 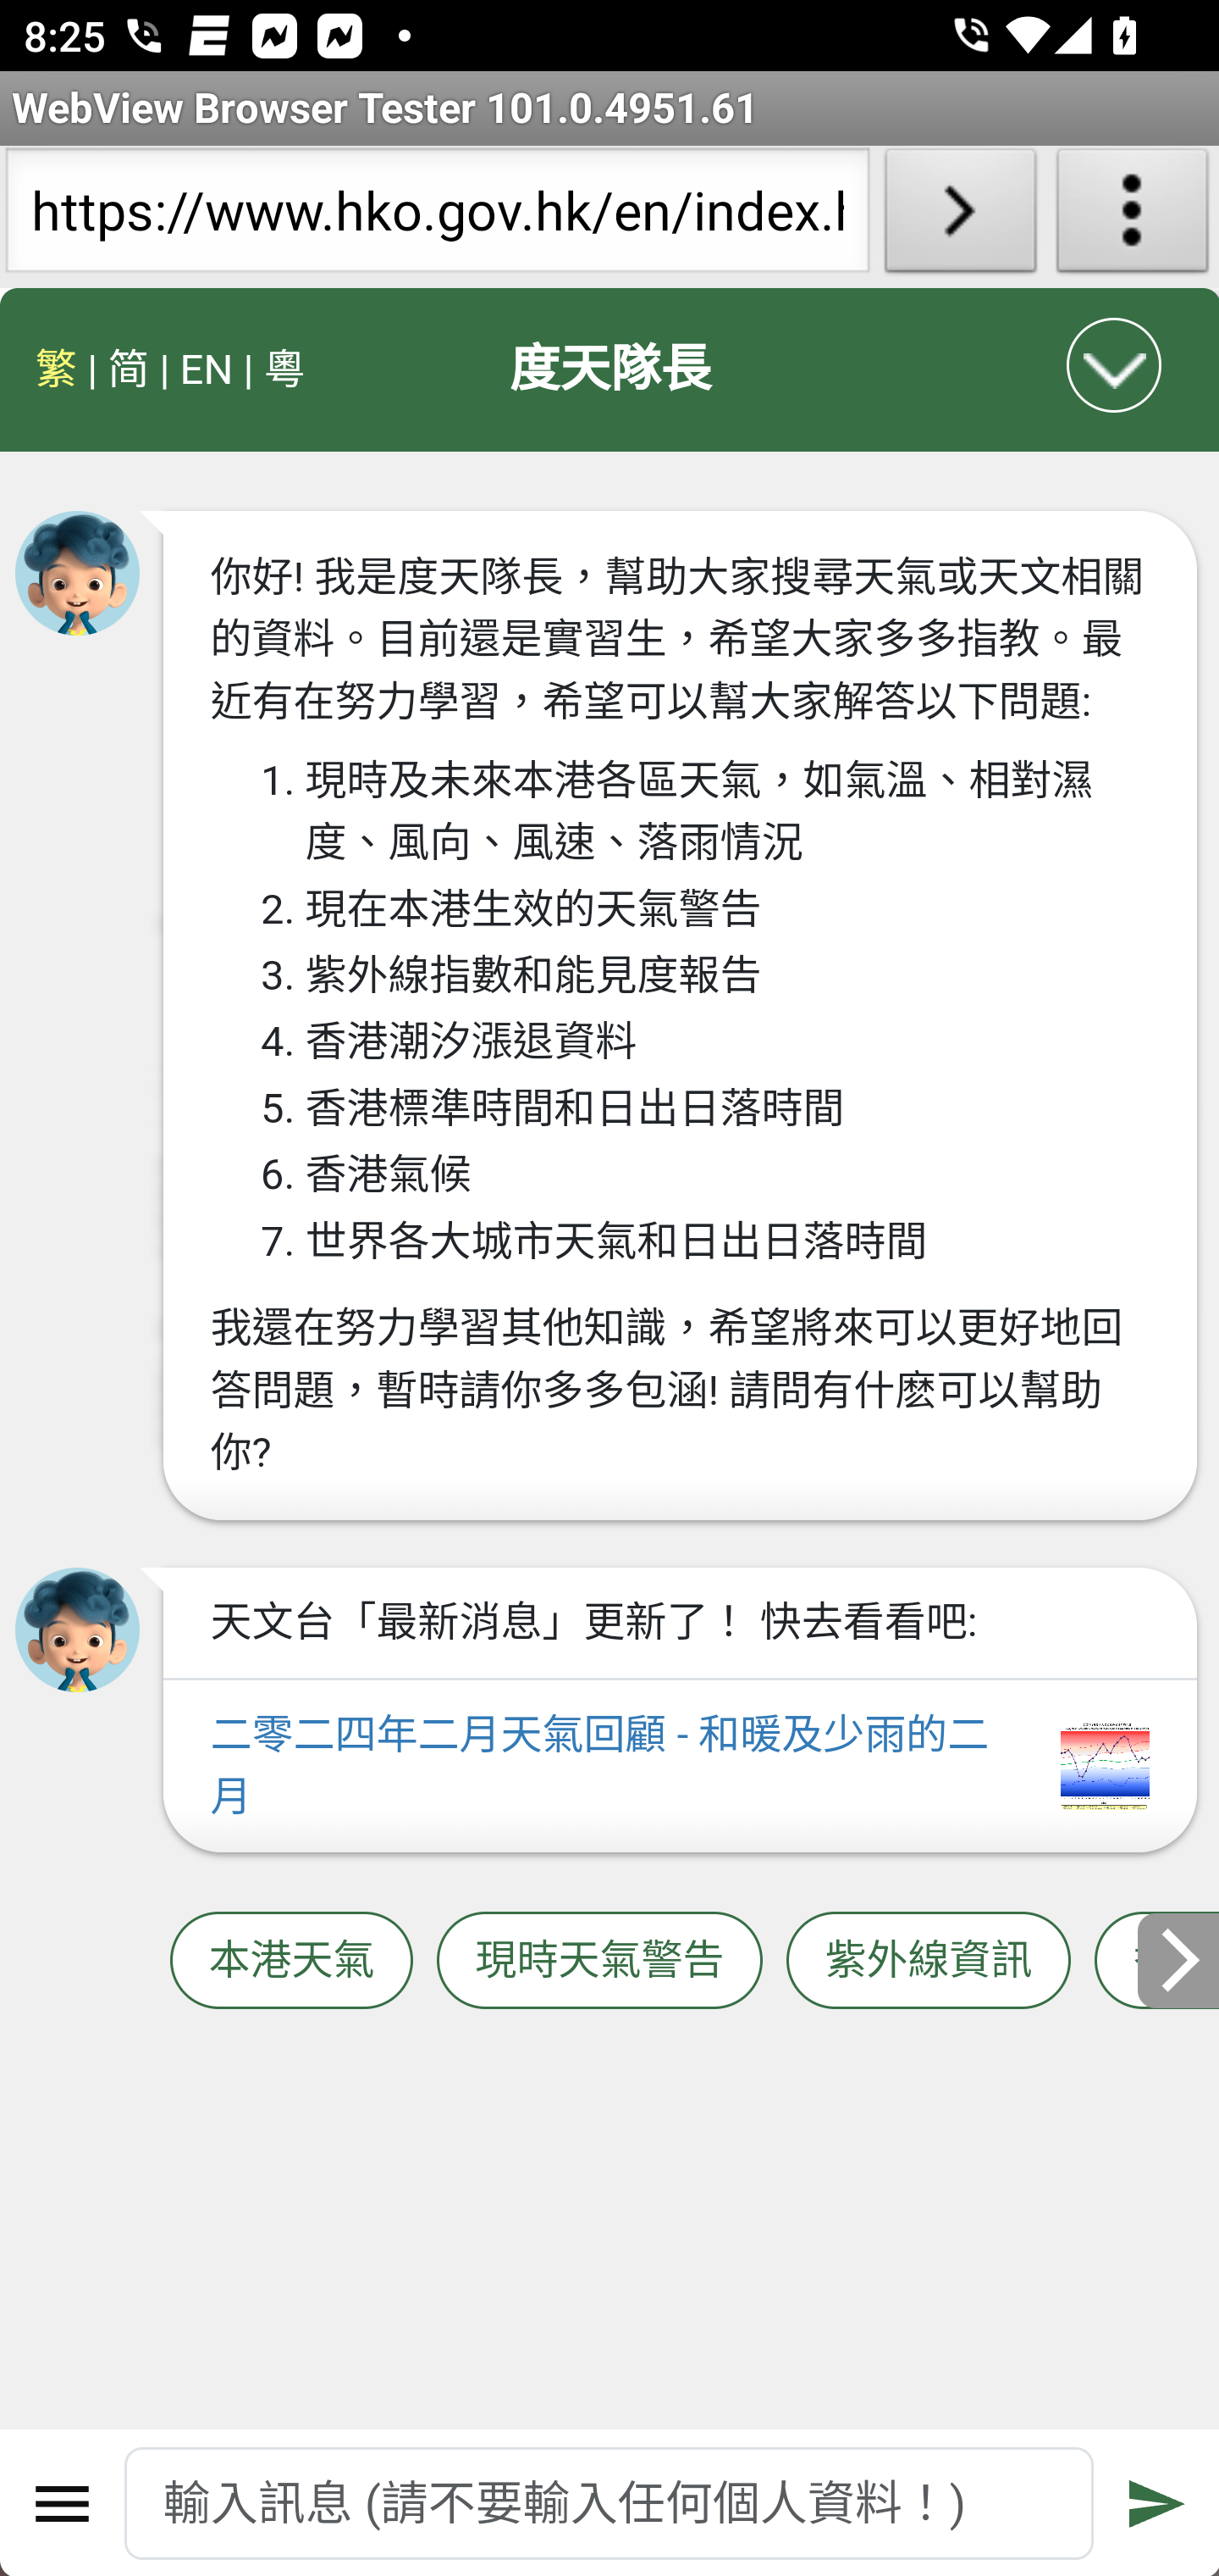 I want to click on Close, so click(x=1116, y=364).